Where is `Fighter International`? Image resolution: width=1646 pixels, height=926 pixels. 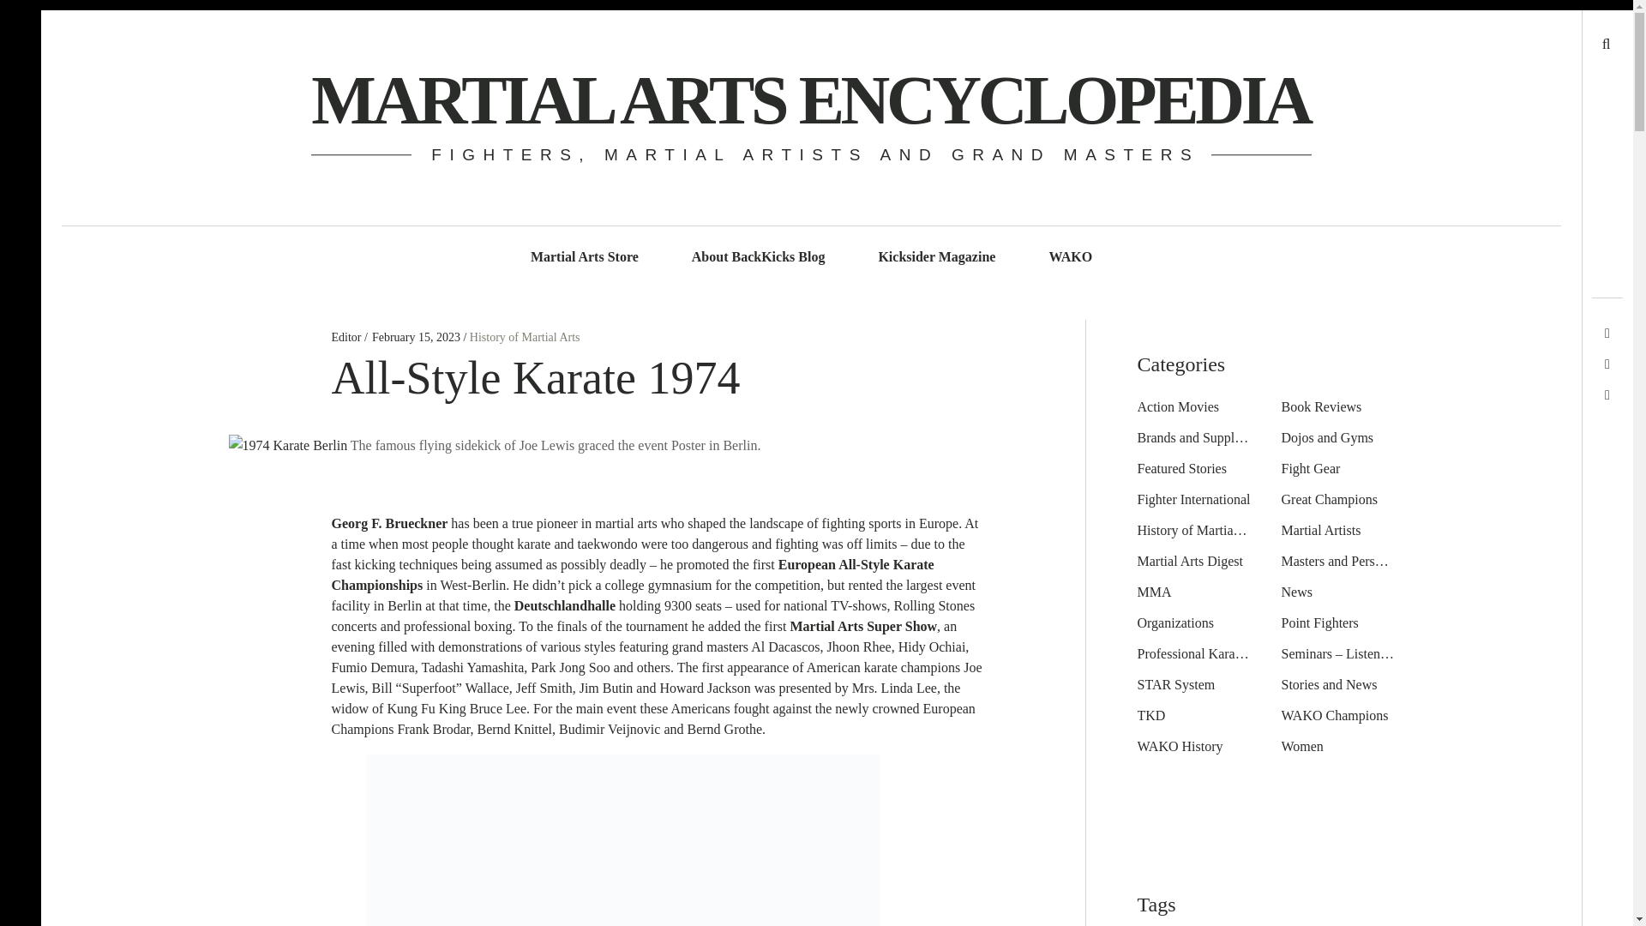
Fighter International is located at coordinates (1193, 499).